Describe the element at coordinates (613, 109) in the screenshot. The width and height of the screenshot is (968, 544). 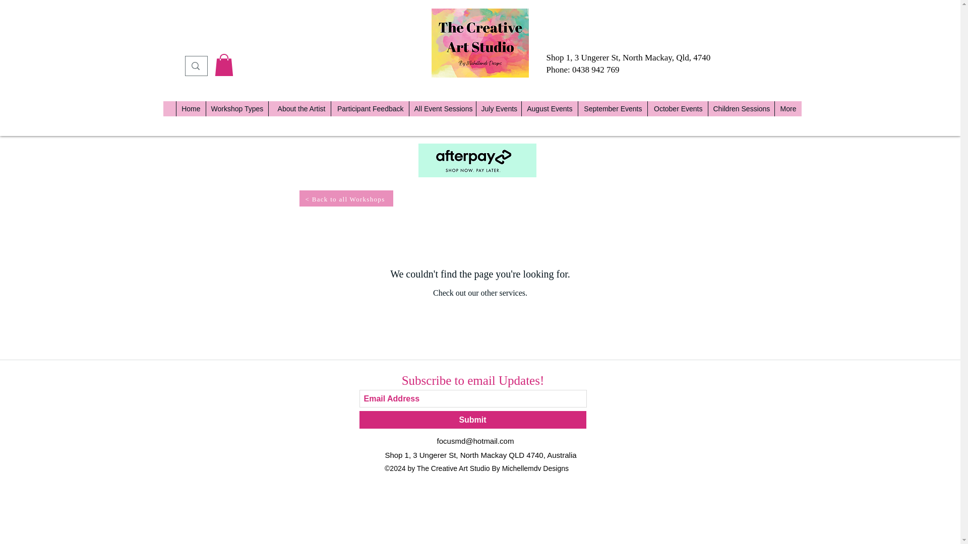
I see `September Events` at that location.